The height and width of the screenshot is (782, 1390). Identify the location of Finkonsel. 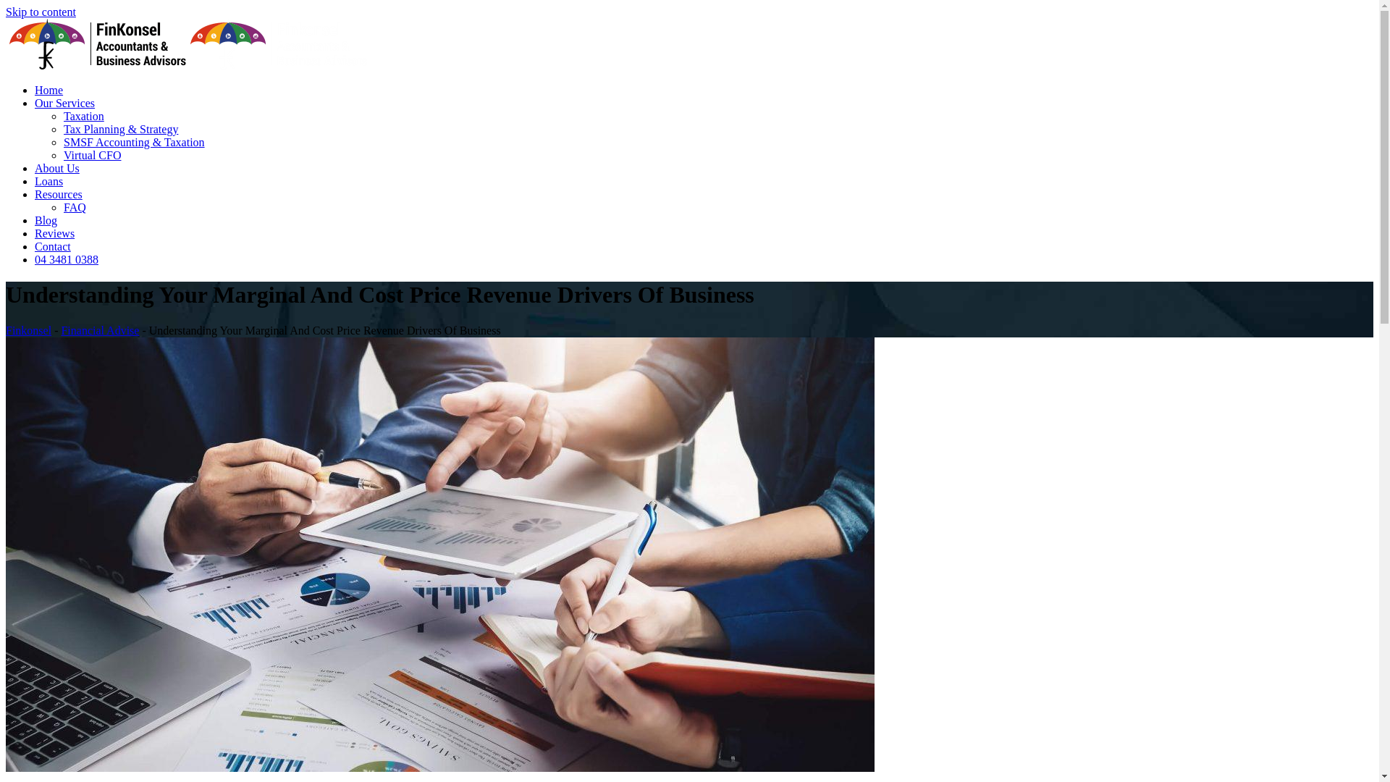
(29, 330).